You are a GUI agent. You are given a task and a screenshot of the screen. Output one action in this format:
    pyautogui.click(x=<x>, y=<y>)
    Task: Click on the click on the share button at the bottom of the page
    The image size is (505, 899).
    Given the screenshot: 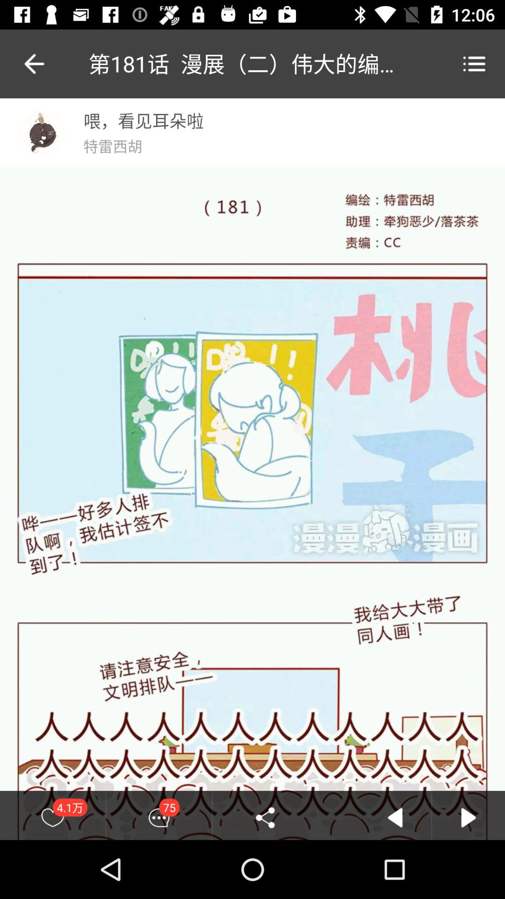 What is the action you would take?
    pyautogui.click(x=265, y=818)
    